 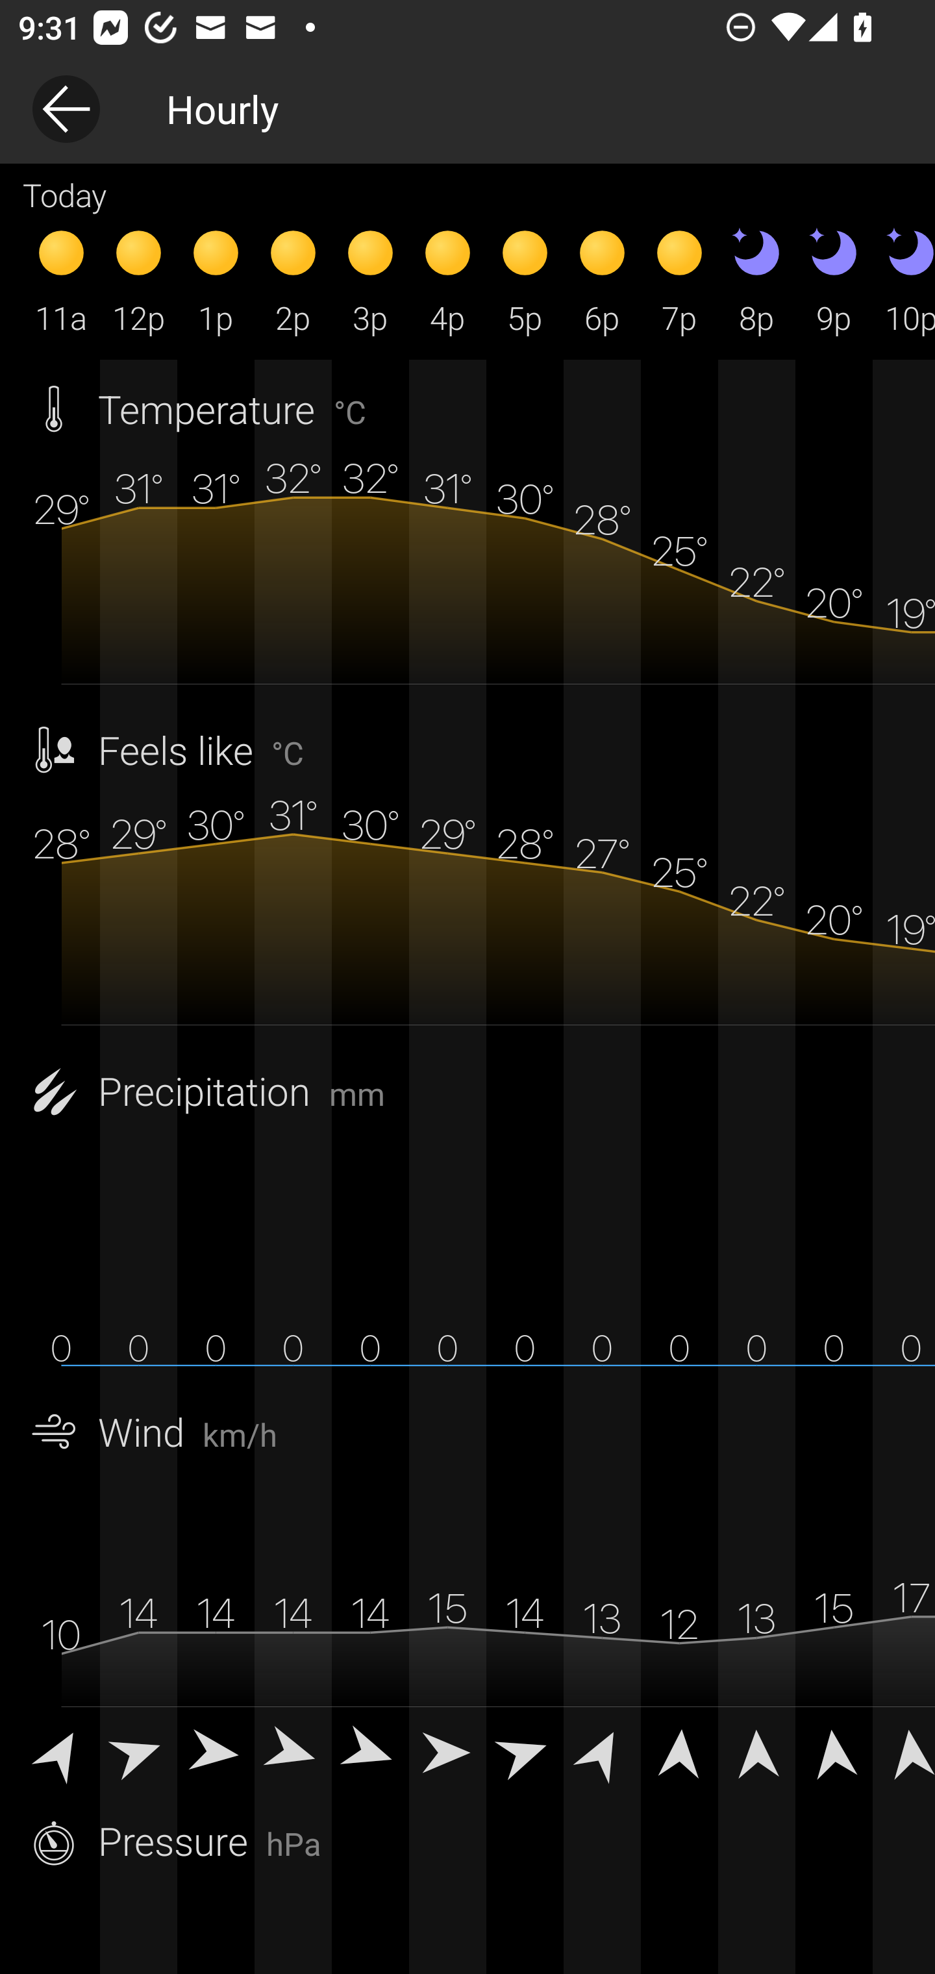 What do you see at coordinates (756, 280) in the screenshot?
I see `8p` at bounding box center [756, 280].